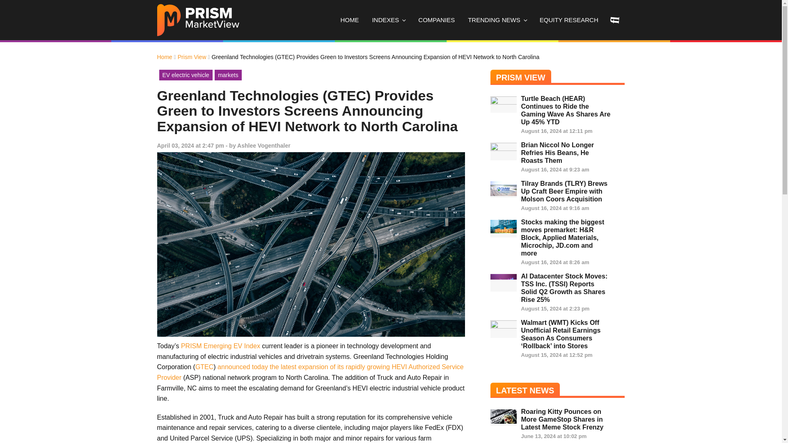  What do you see at coordinates (388, 20) in the screenshot?
I see `INDEXES` at bounding box center [388, 20].